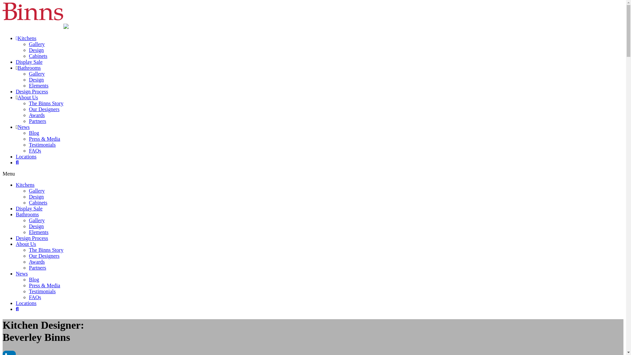  Describe the element at coordinates (42, 291) in the screenshot. I see `Testimonials` at that location.